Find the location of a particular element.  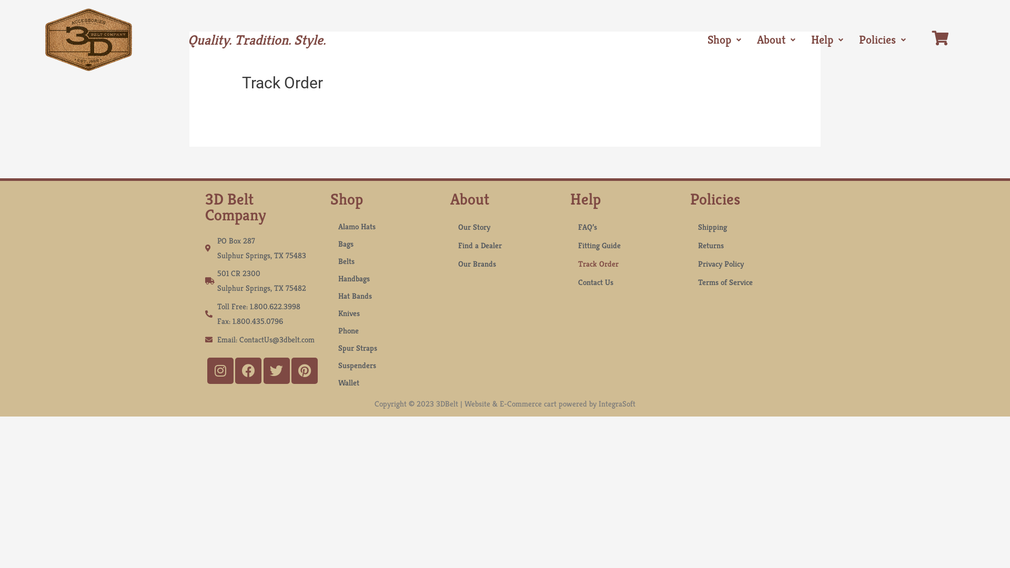

Handbags is located at coordinates (385, 279).